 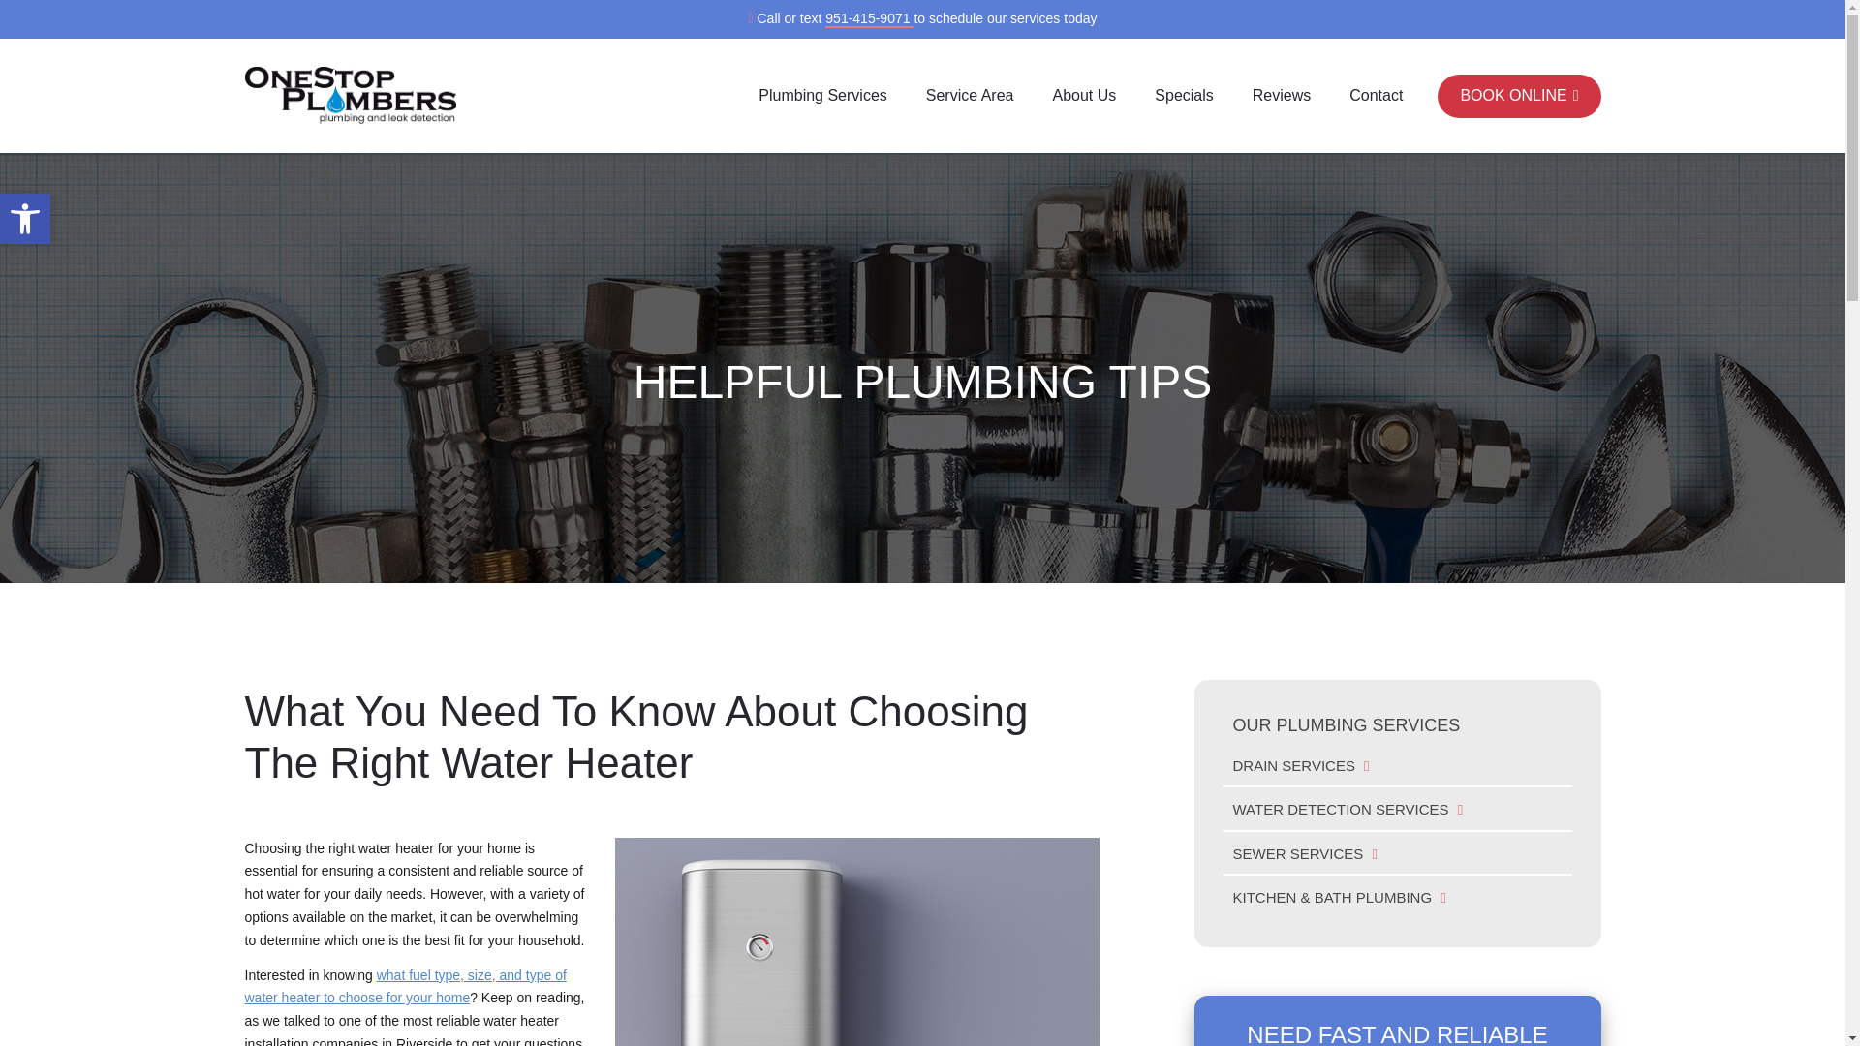 What do you see at coordinates (822, 95) in the screenshot?
I see `Plumbing Services` at bounding box center [822, 95].